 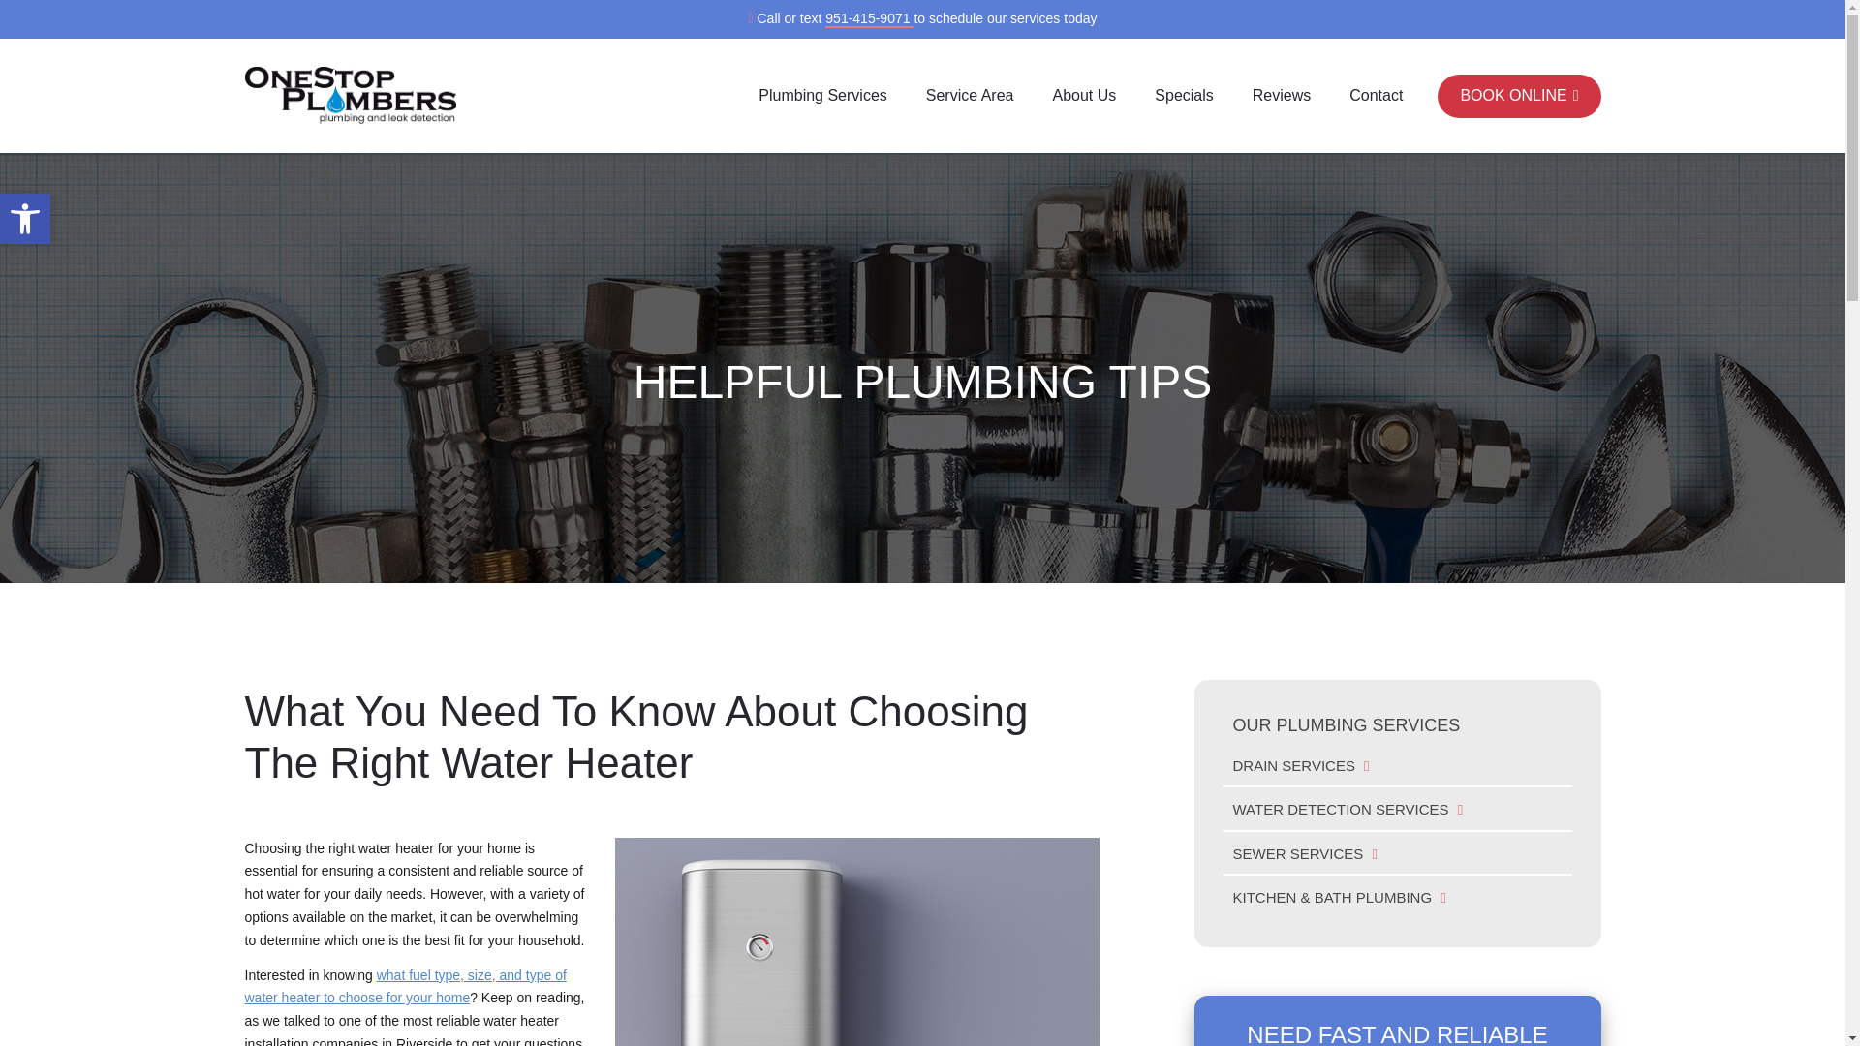 What do you see at coordinates (822, 95) in the screenshot?
I see `Plumbing Services` at bounding box center [822, 95].